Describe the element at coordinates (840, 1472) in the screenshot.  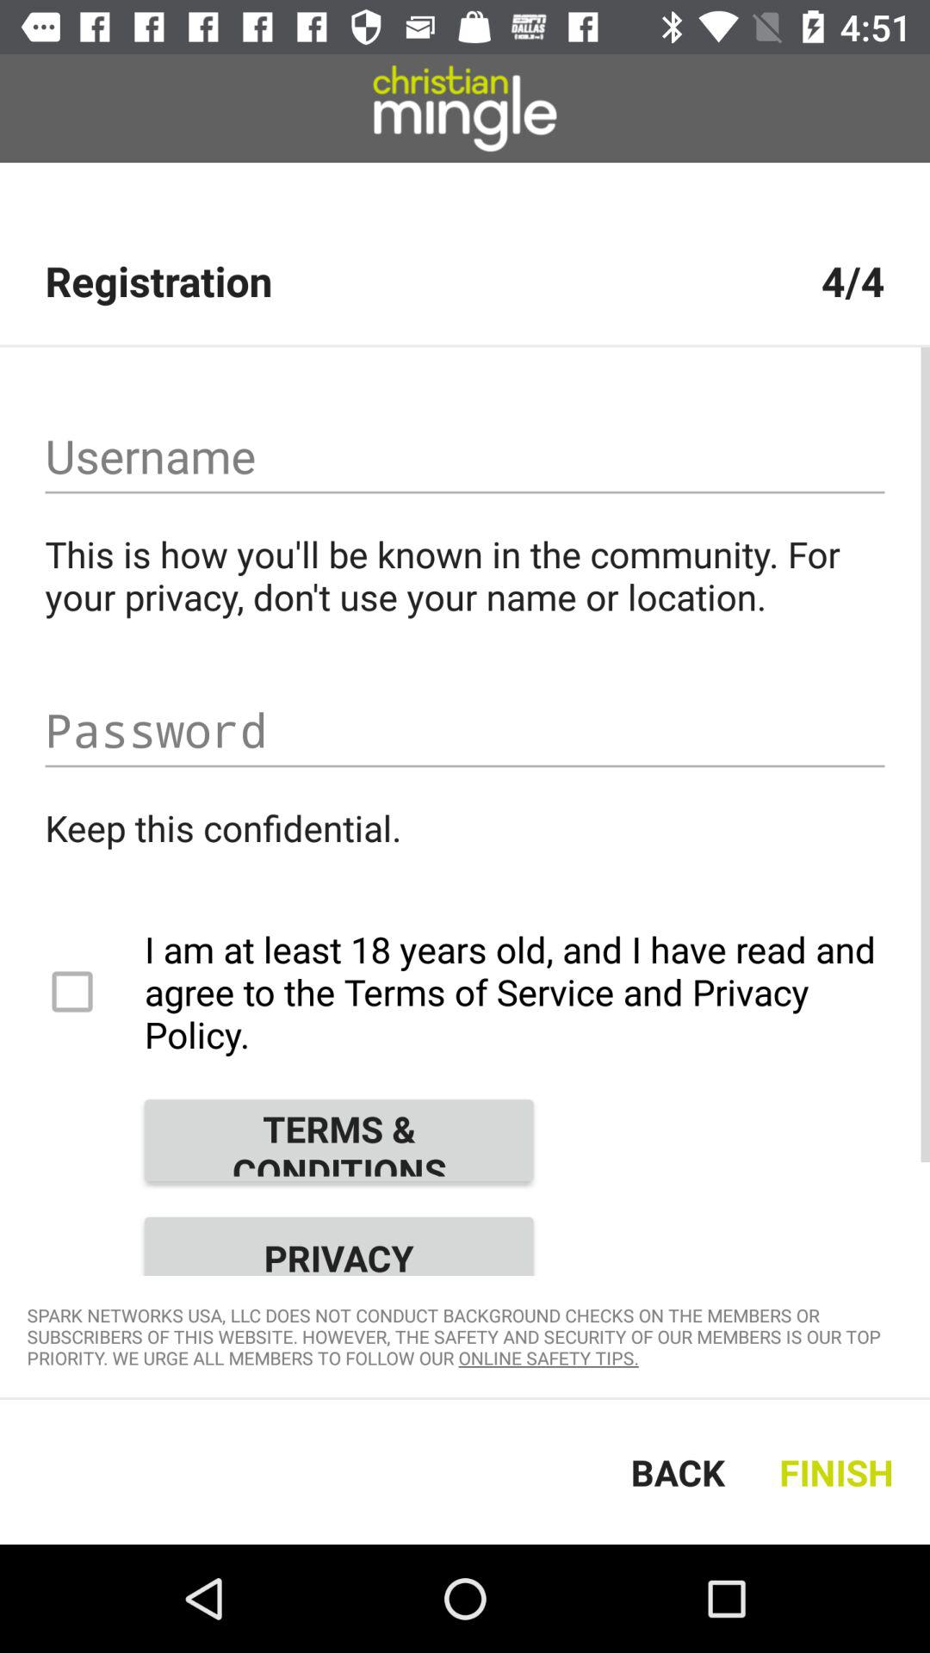
I see `open the finish` at that location.